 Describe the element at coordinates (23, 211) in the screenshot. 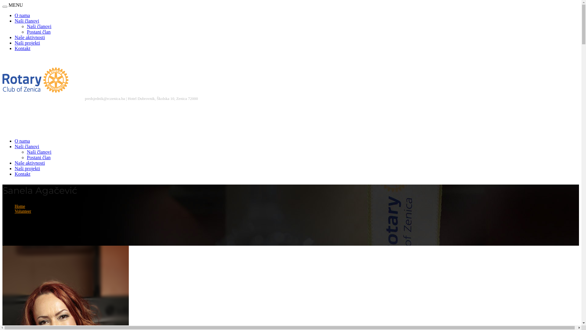

I see `Volunteer` at that location.